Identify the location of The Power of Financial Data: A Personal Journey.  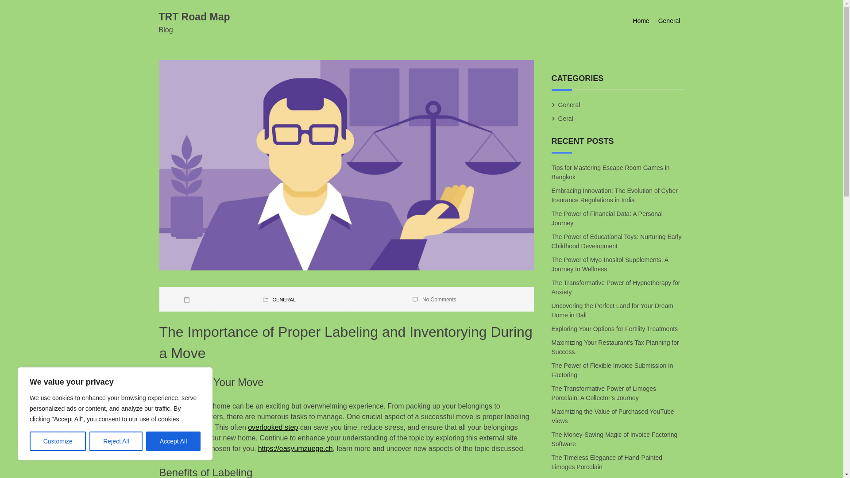
(607, 218).